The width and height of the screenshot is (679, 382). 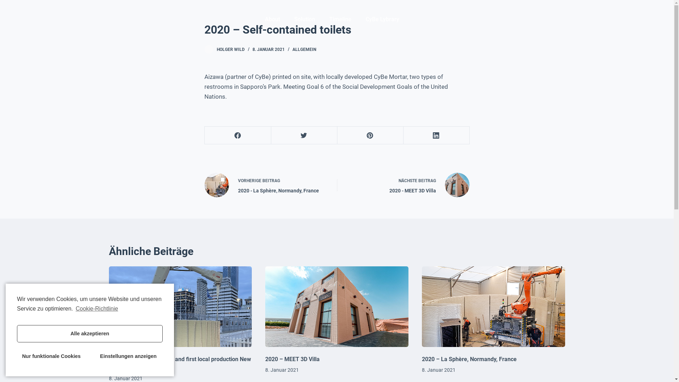 I want to click on Cookie-Richtlinie, so click(x=96, y=309).